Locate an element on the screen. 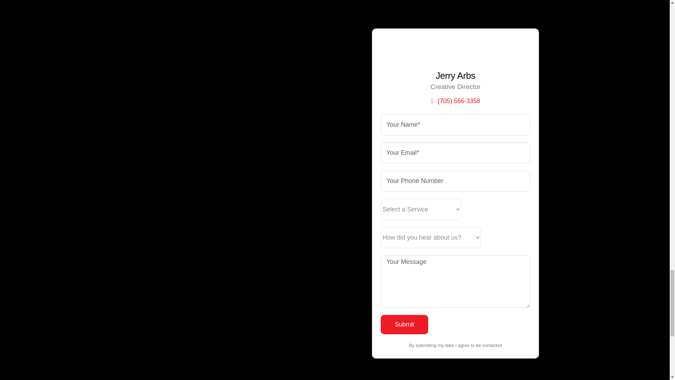  Jerry Arbs is located at coordinates (456, 51).